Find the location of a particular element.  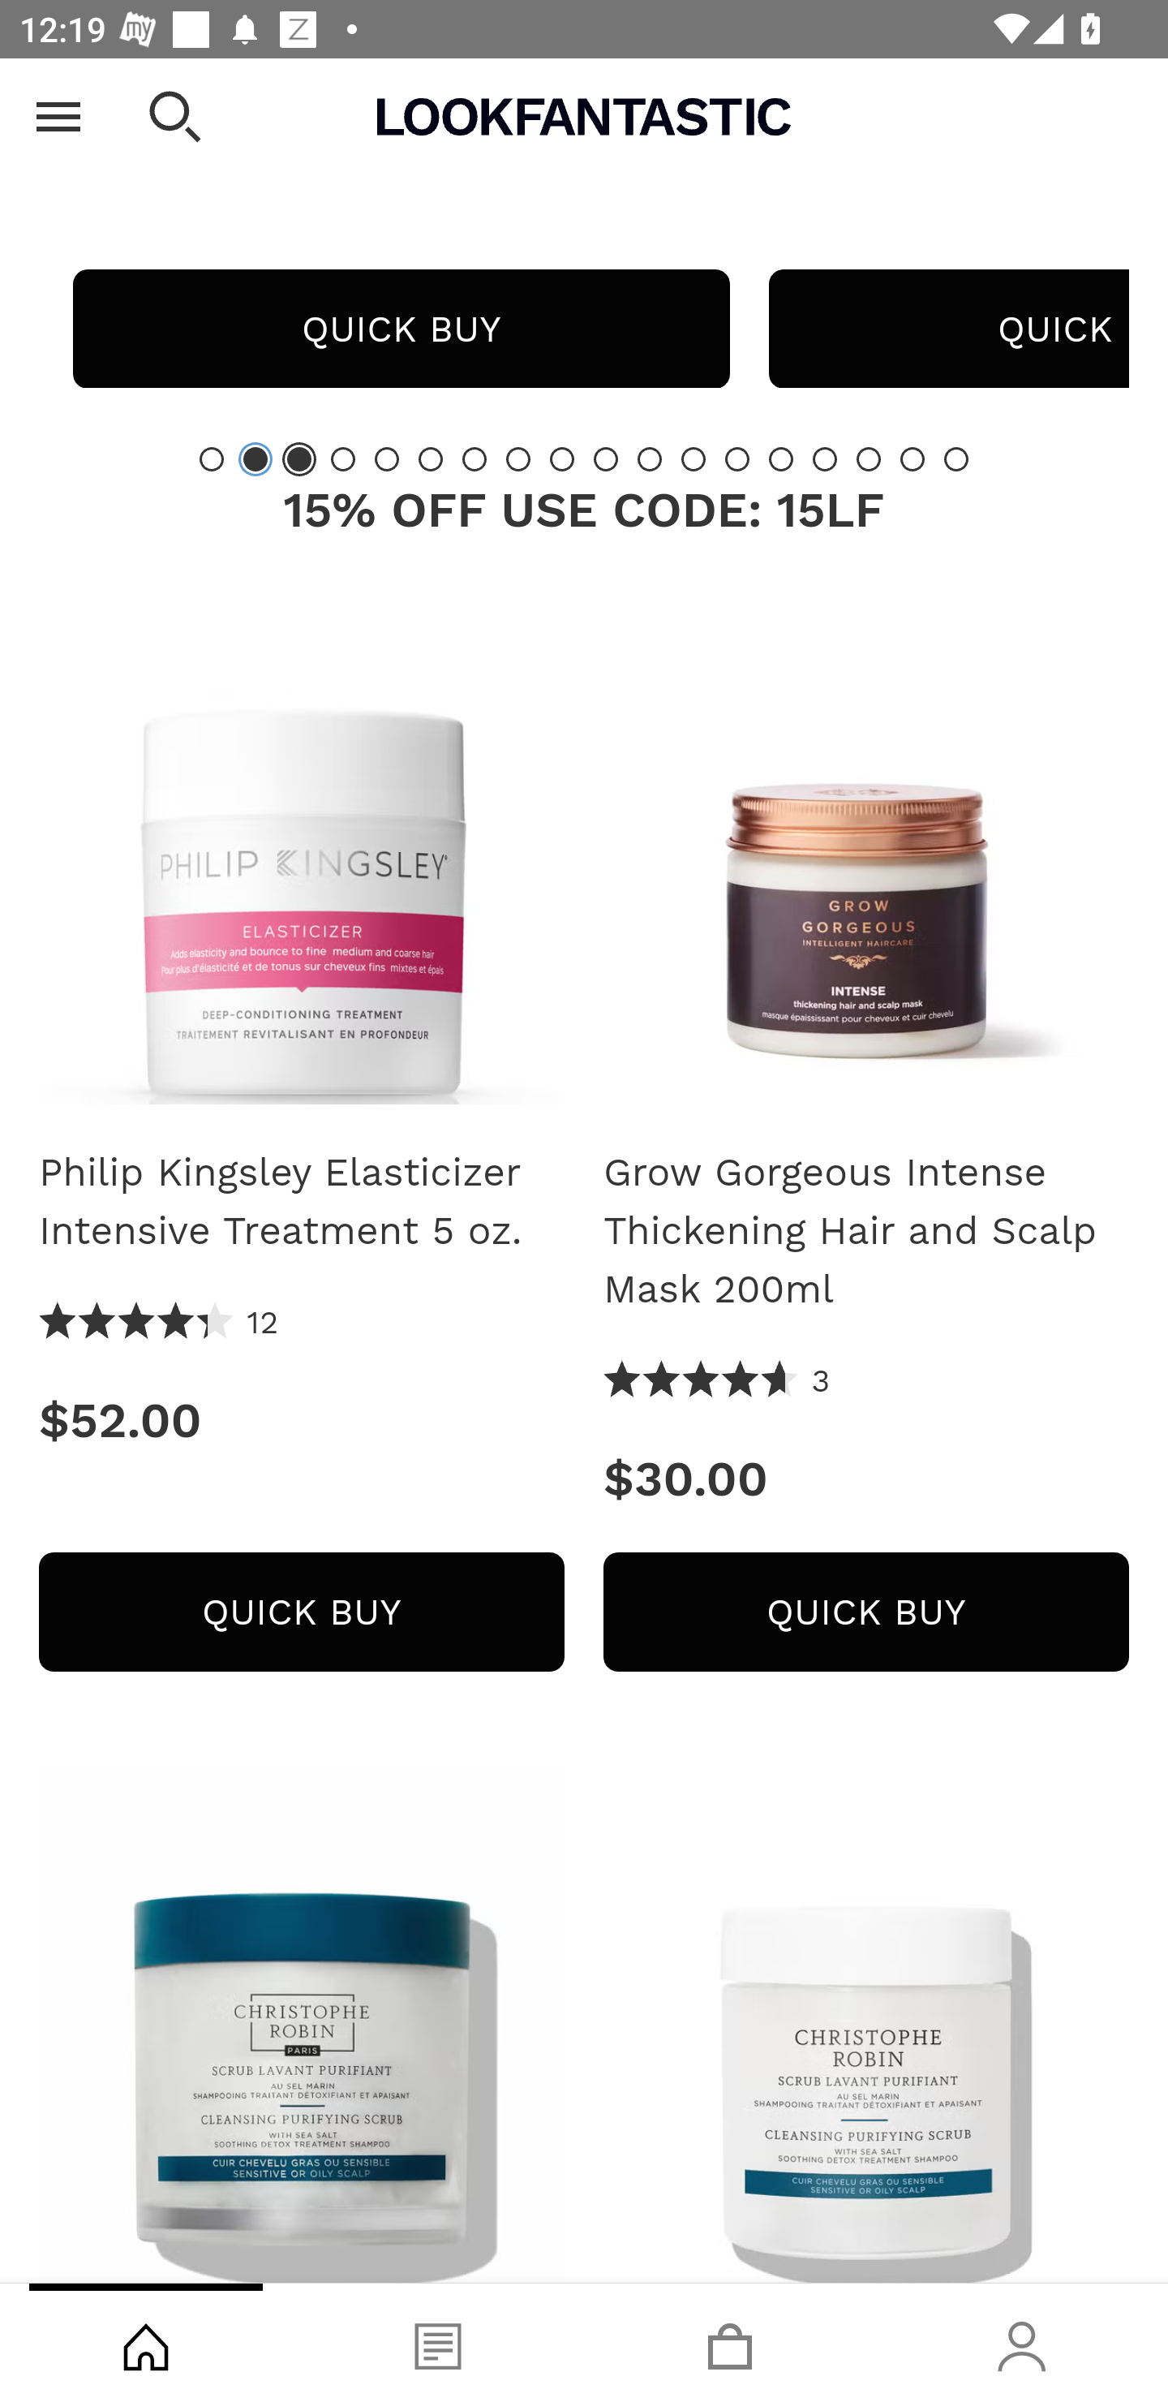

Shop, tab, 1 of 4 is located at coordinates (146, 2343).